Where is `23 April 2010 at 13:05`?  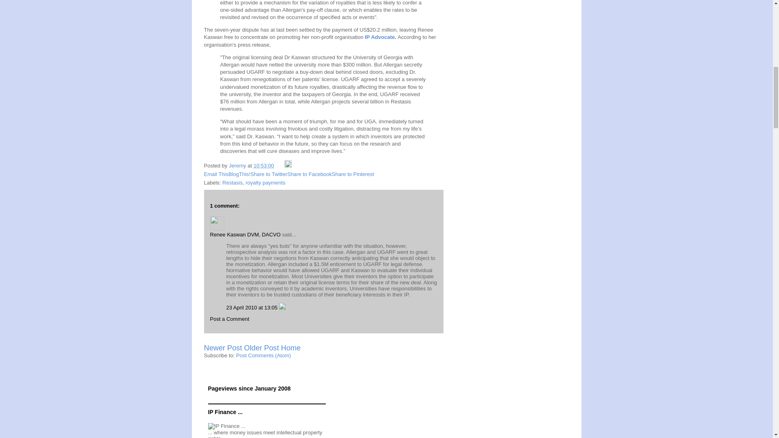
23 April 2010 at 13:05 is located at coordinates (252, 307).